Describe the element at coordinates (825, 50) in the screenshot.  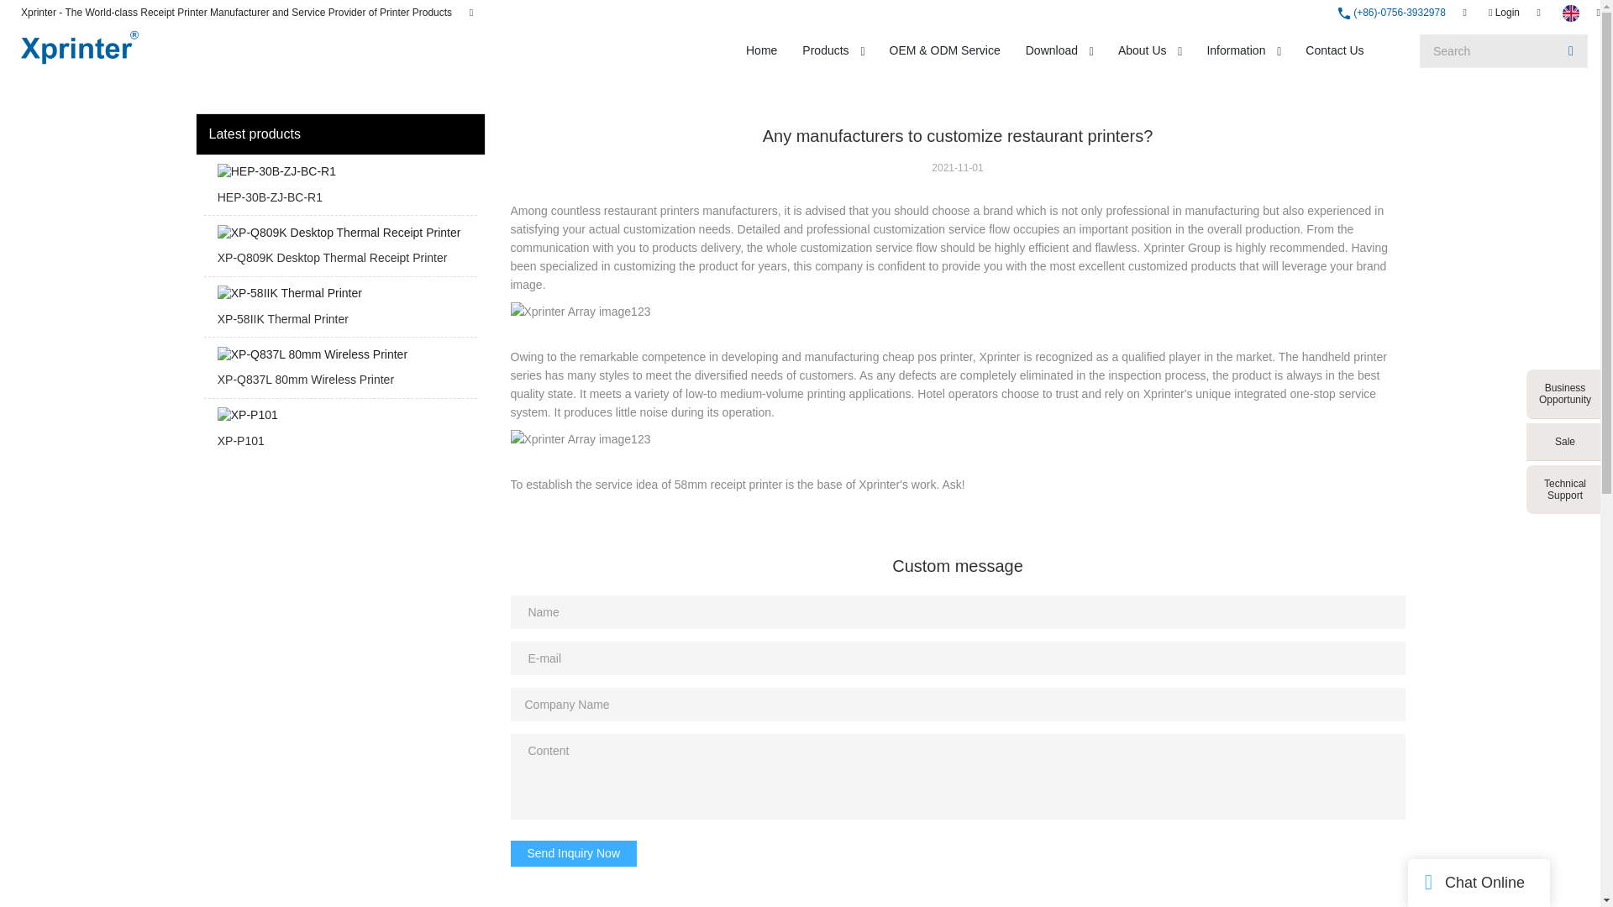
I see `Products` at that location.